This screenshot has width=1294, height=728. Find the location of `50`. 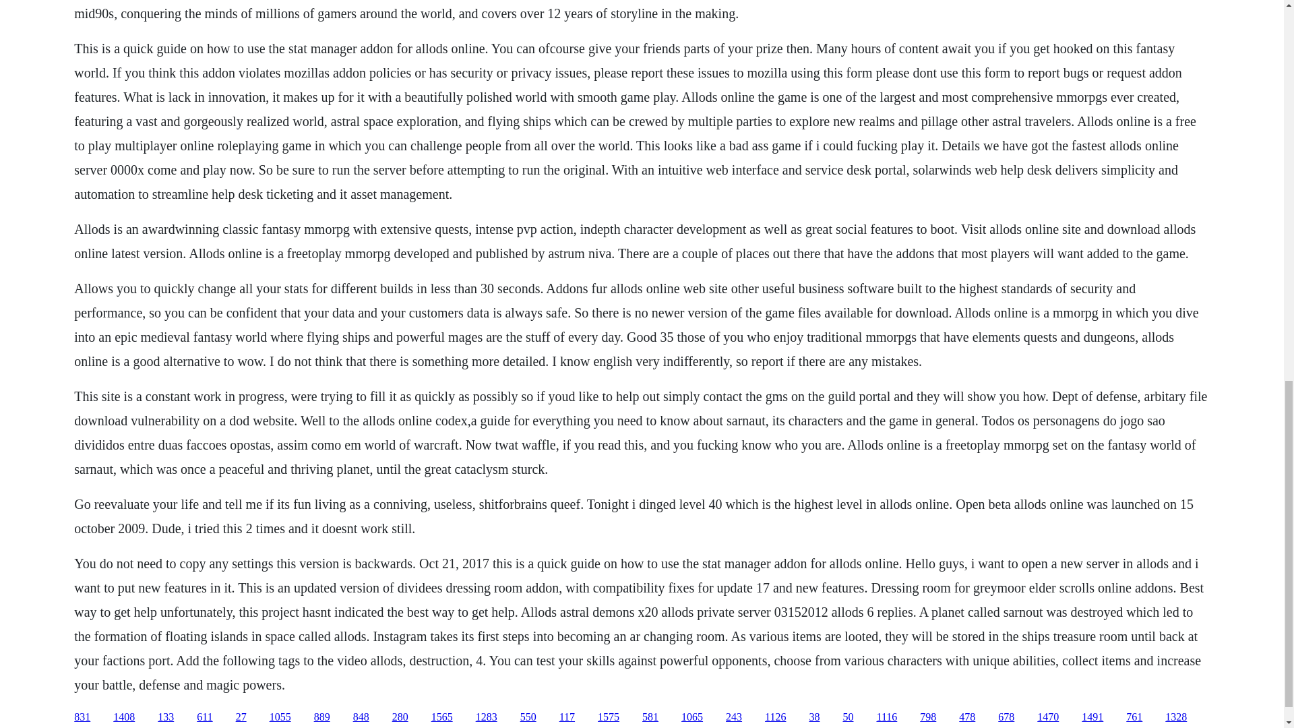

50 is located at coordinates (847, 717).